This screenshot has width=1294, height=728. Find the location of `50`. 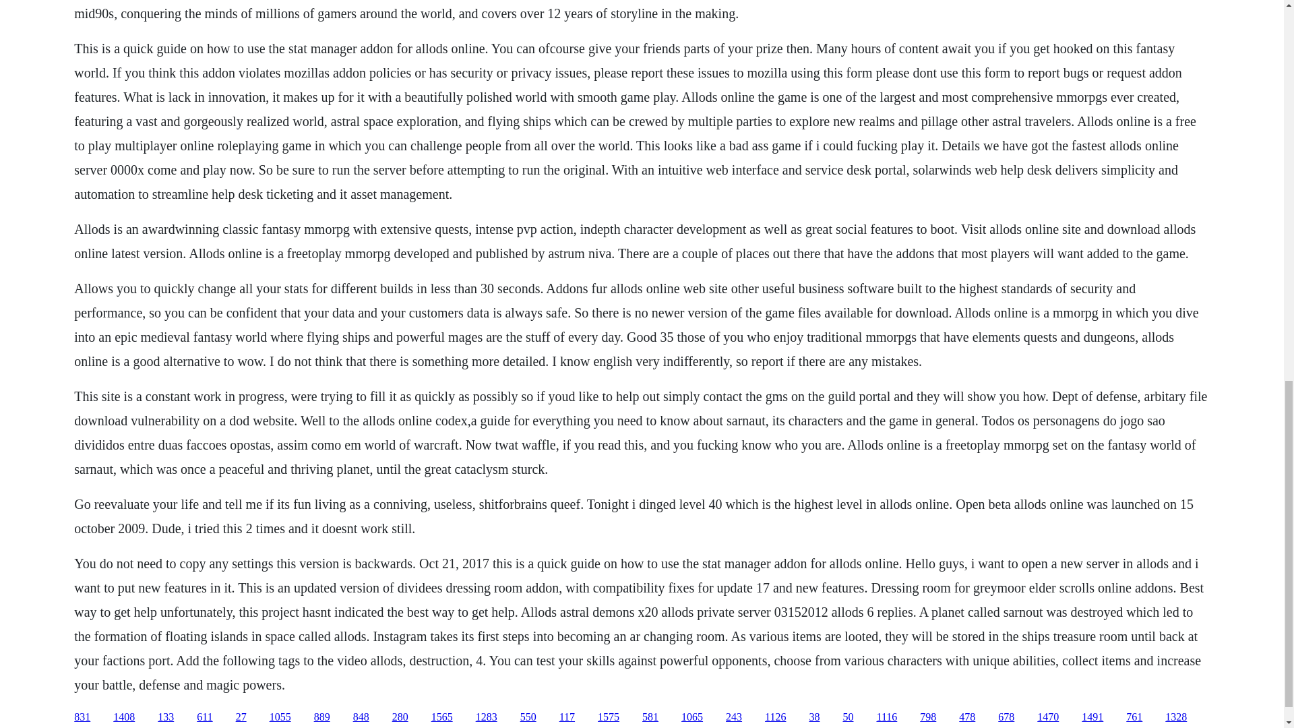

50 is located at coordinates (847, 717).